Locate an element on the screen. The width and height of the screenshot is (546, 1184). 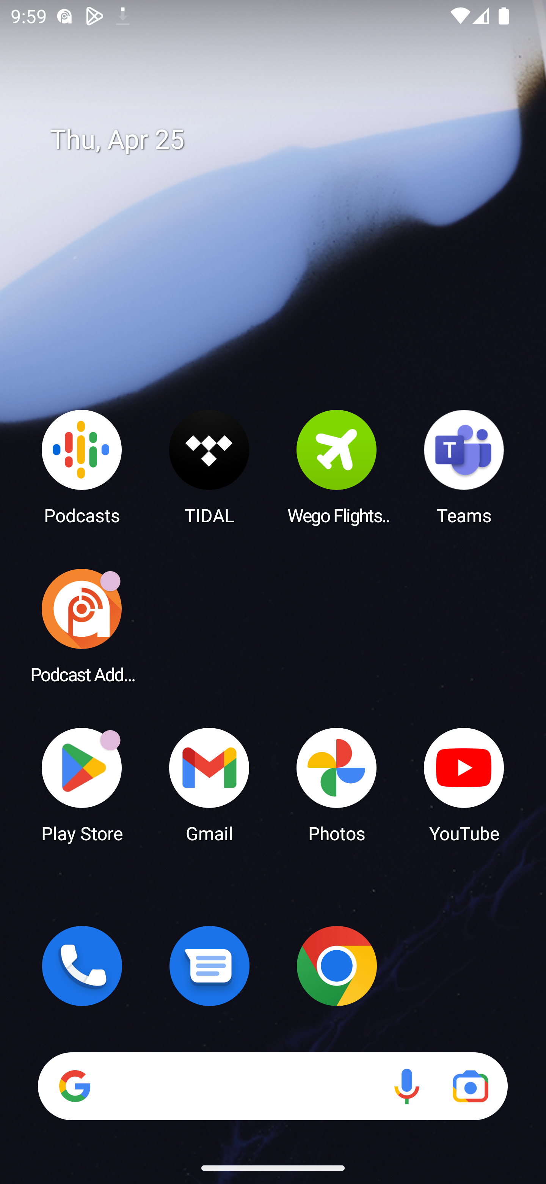
TIDAL is located at coordinates (209, 466).